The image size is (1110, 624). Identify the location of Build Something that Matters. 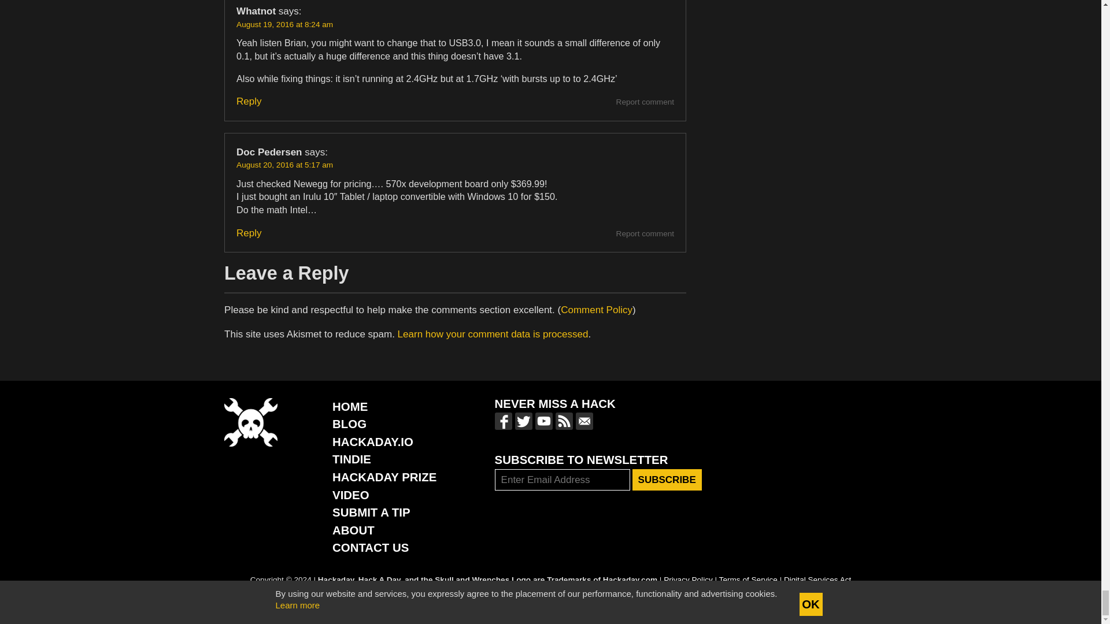
(384, 477).